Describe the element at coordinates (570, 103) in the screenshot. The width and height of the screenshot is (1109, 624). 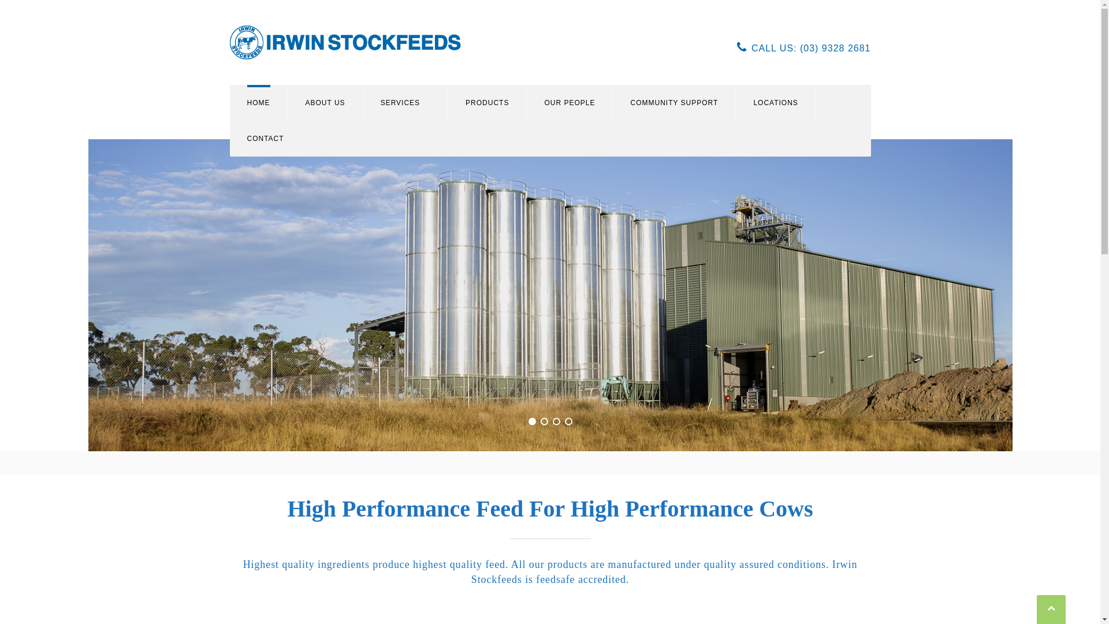
I see `OUR PEOPLE` at that location.